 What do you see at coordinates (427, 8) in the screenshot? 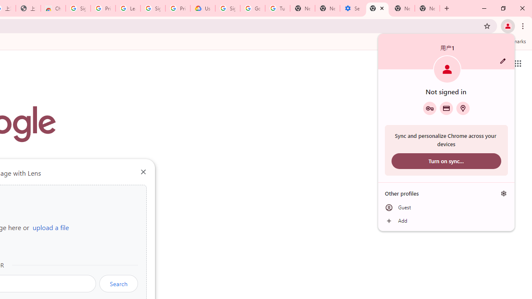
I see `New Tab` at bounding box center [427, 8].